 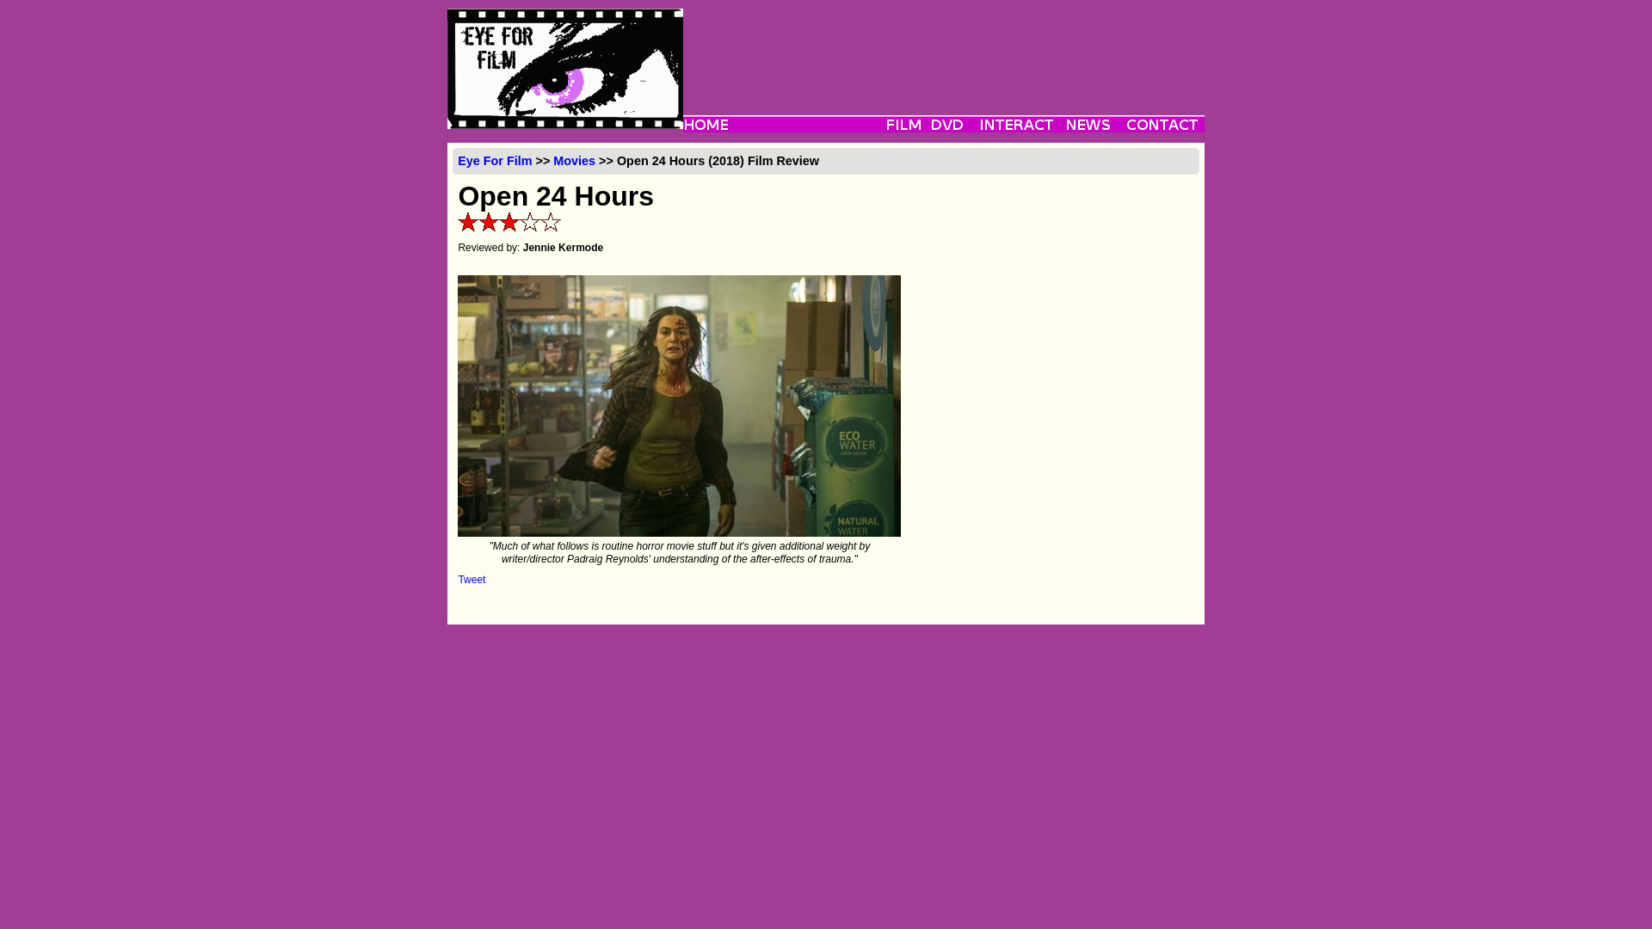 What do you see at coordinates (563, 247) in the screenshot?
I see `Jennie Kermode` at bounding box center [563, 247].